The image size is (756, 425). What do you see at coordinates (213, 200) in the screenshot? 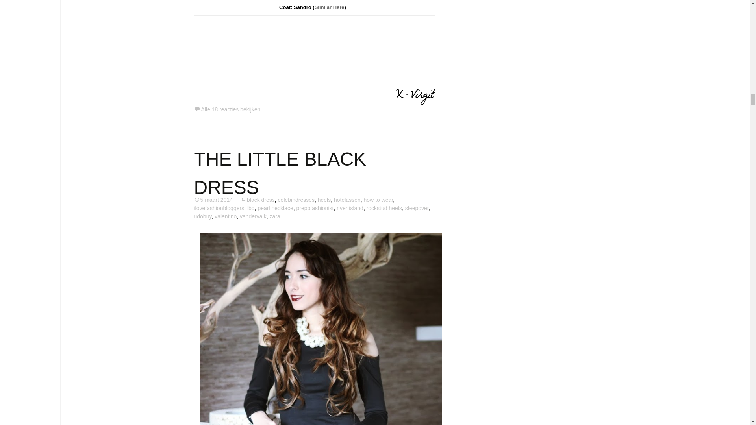
I see `Permalink naar The Little black dress` at bounding box center [213, 200].